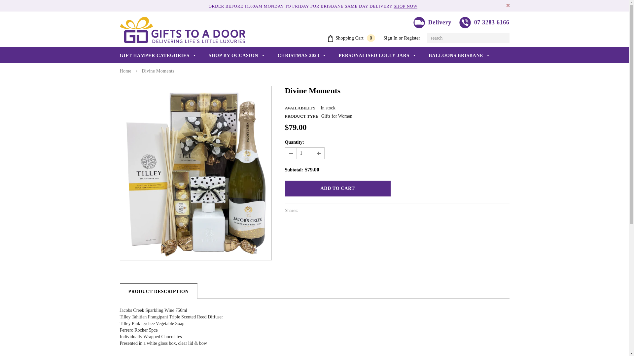  What do you see at coordinates (158, 291) in the screenshot?
I see `PRODUCT DESCRIPTION` at bounding box center [158, 291].